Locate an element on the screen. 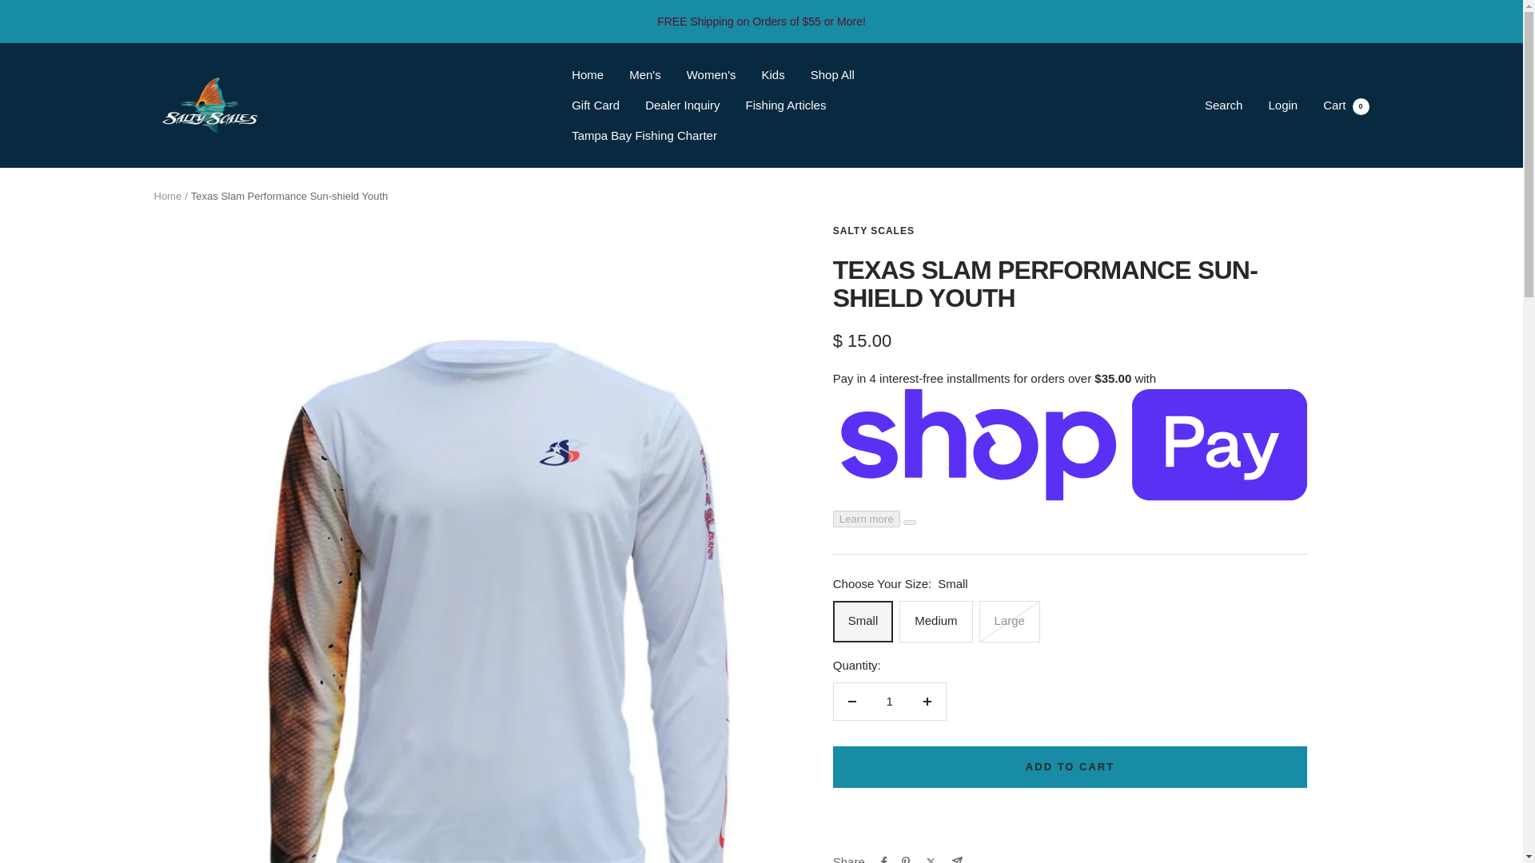 The width and height of the screenshot is (1535, 863). Fishing Articles is located at coordinates (787, 105).